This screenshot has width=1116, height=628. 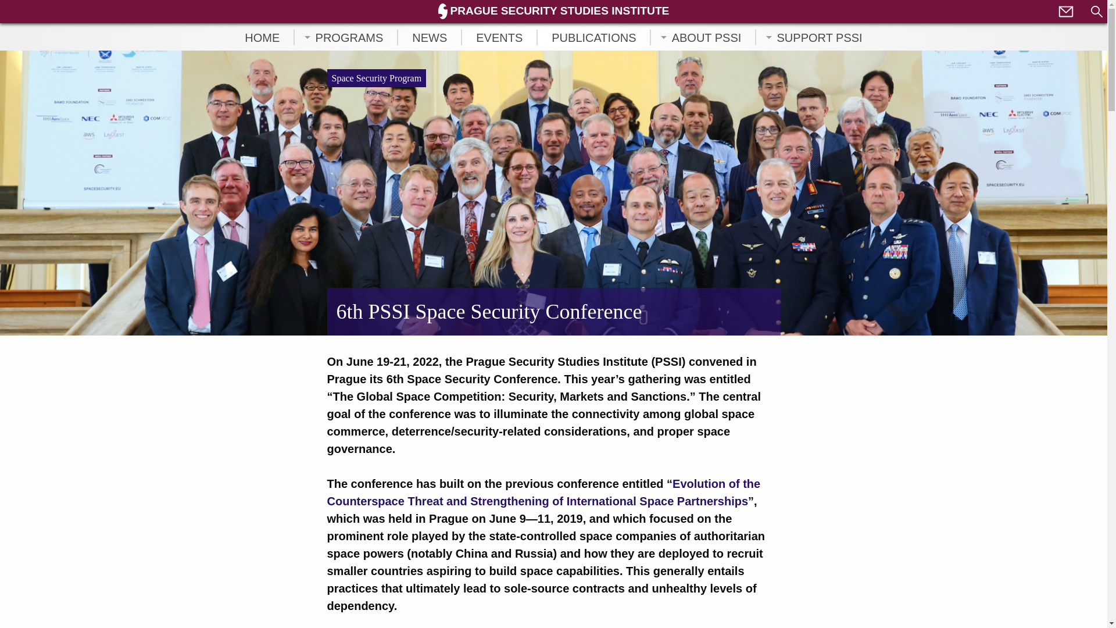 What do you see at coordinates (499, 37) in the screenshot?
I see `EVENTS` at bounding box center [499, 37].